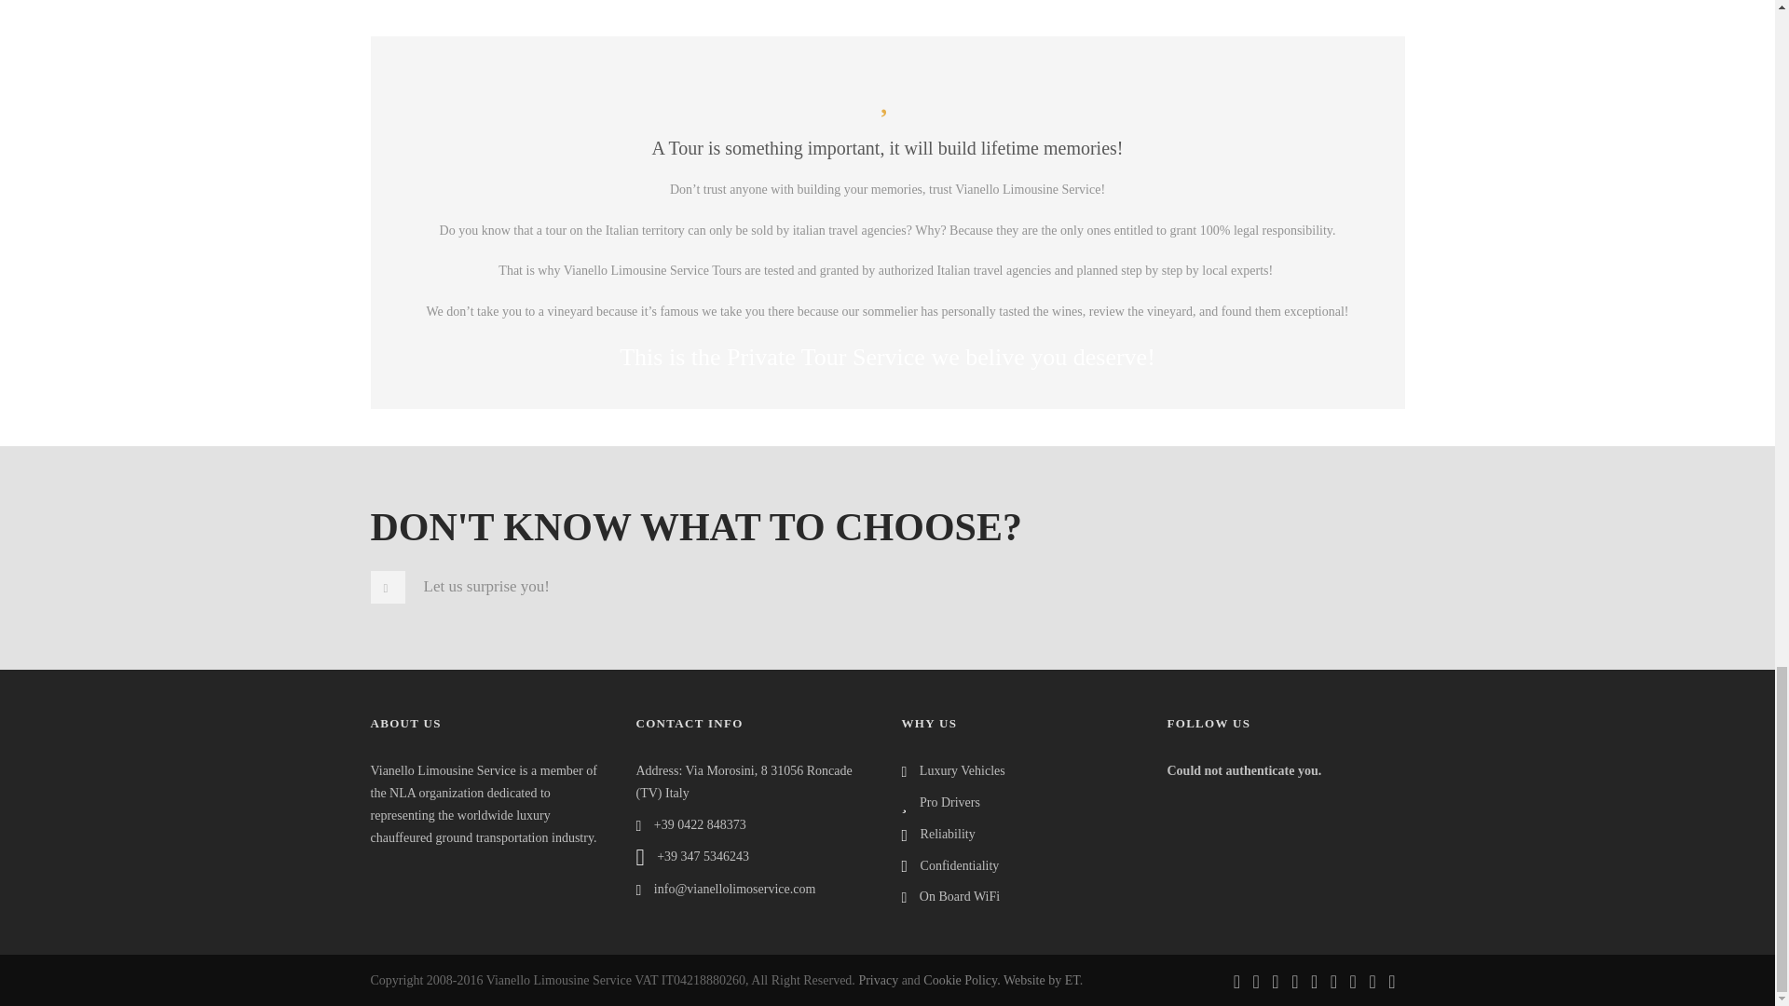 The image size is (1789, 1006). I want to click on Luxury Vehicles, so click(962, 769).